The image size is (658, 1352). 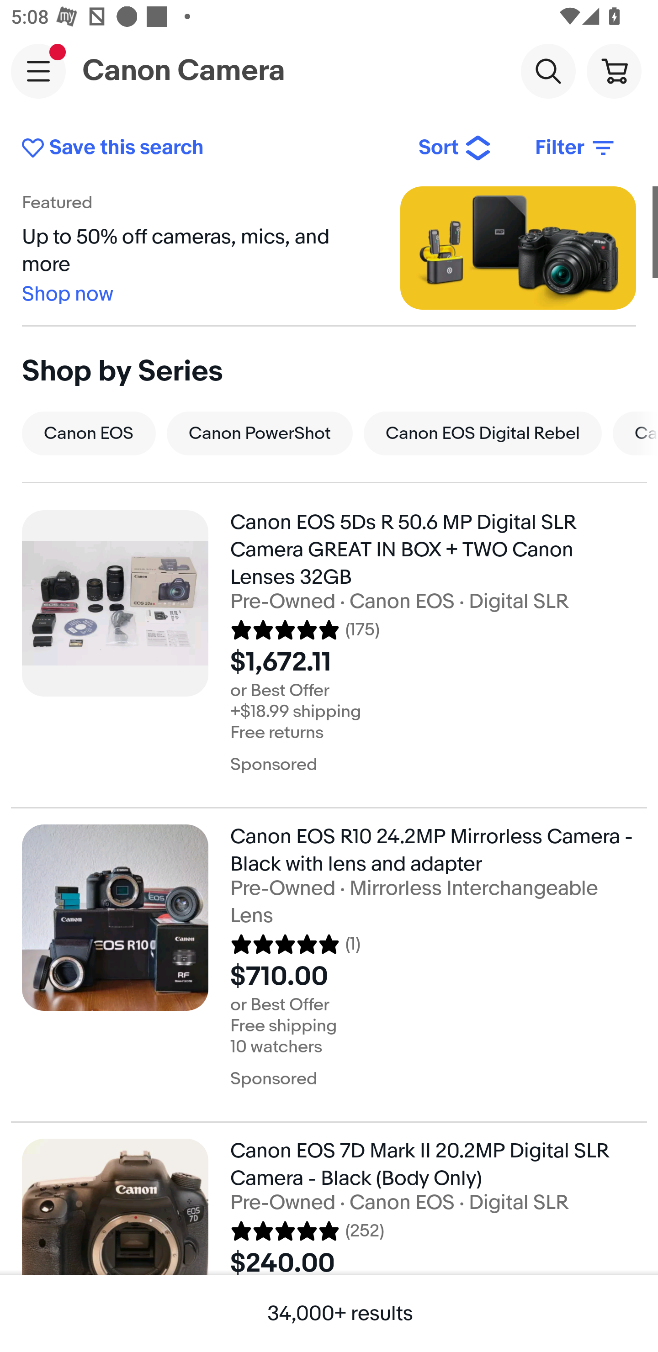 What do you see at coordinates (548, 70) in the screenshot?
I see `Search` at bounding box center [548, 70].